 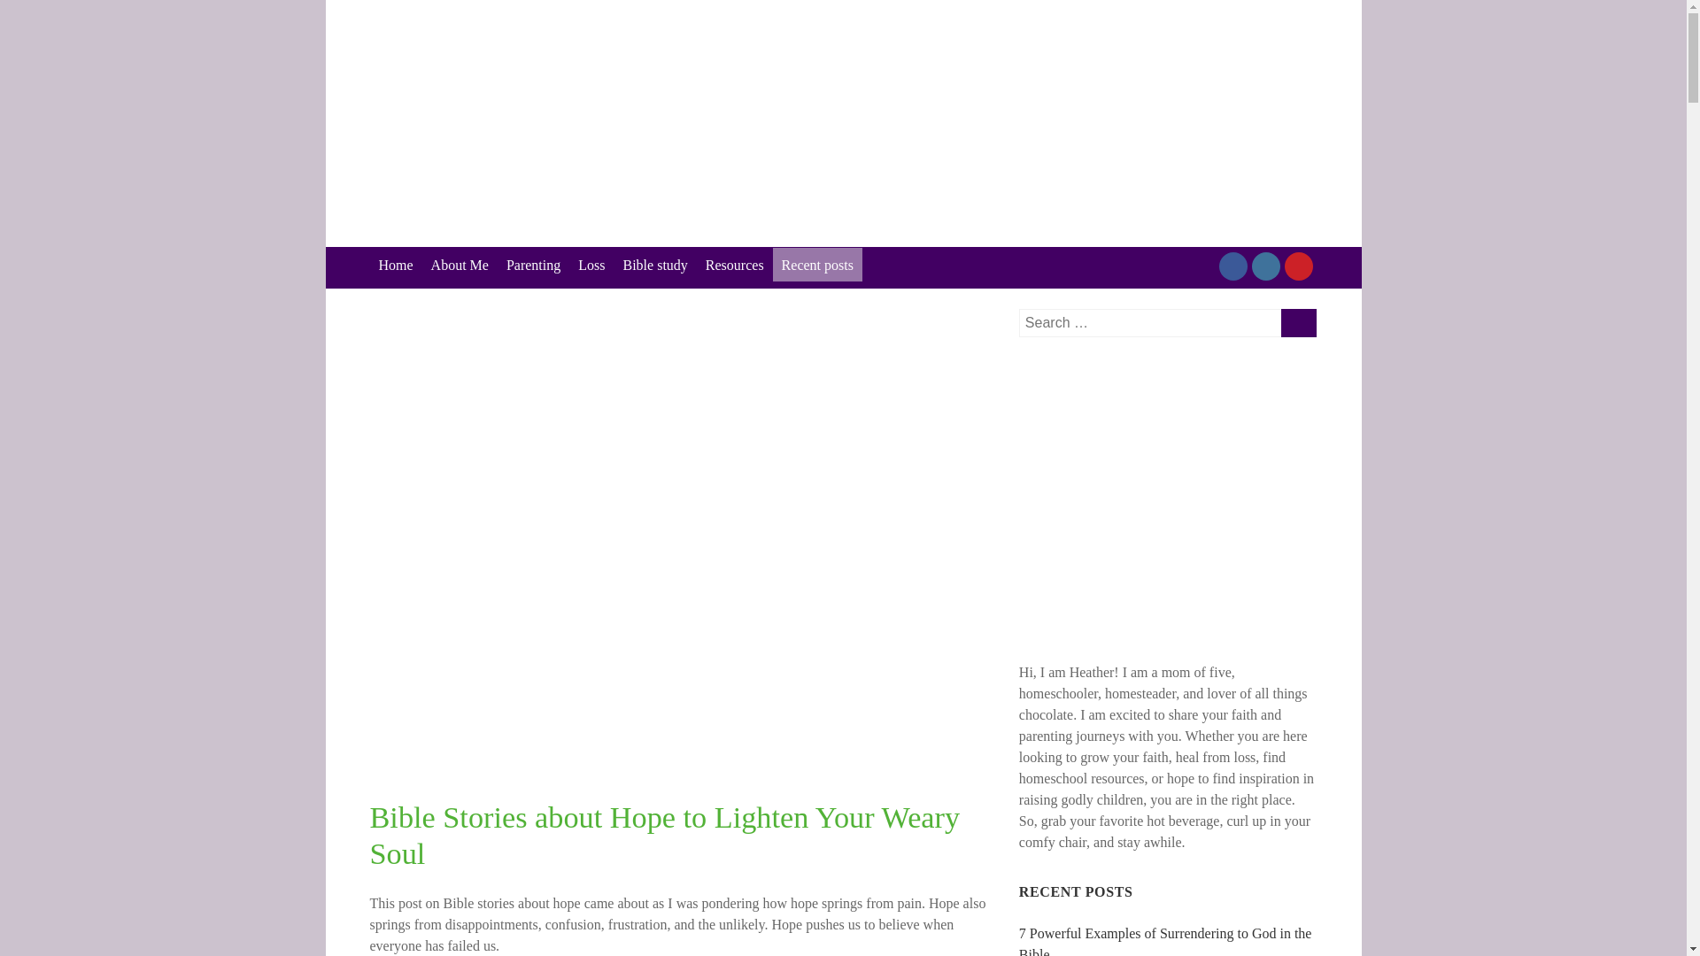 What do you see at coordinates (817, 264) in the screenshot?
I see `Recent posts` at bounding box center [817, 264].